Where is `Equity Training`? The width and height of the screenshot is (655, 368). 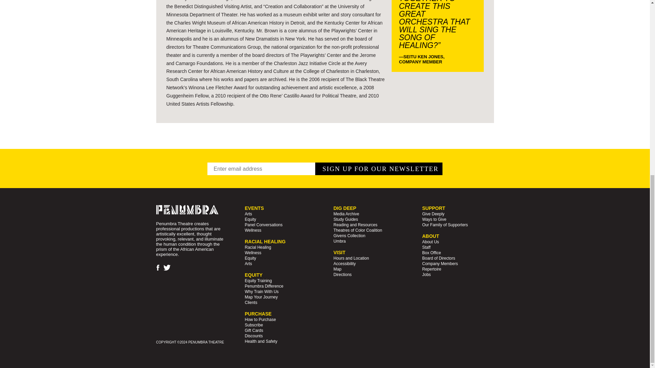
Equity Training is located at coordinates (258, 280).